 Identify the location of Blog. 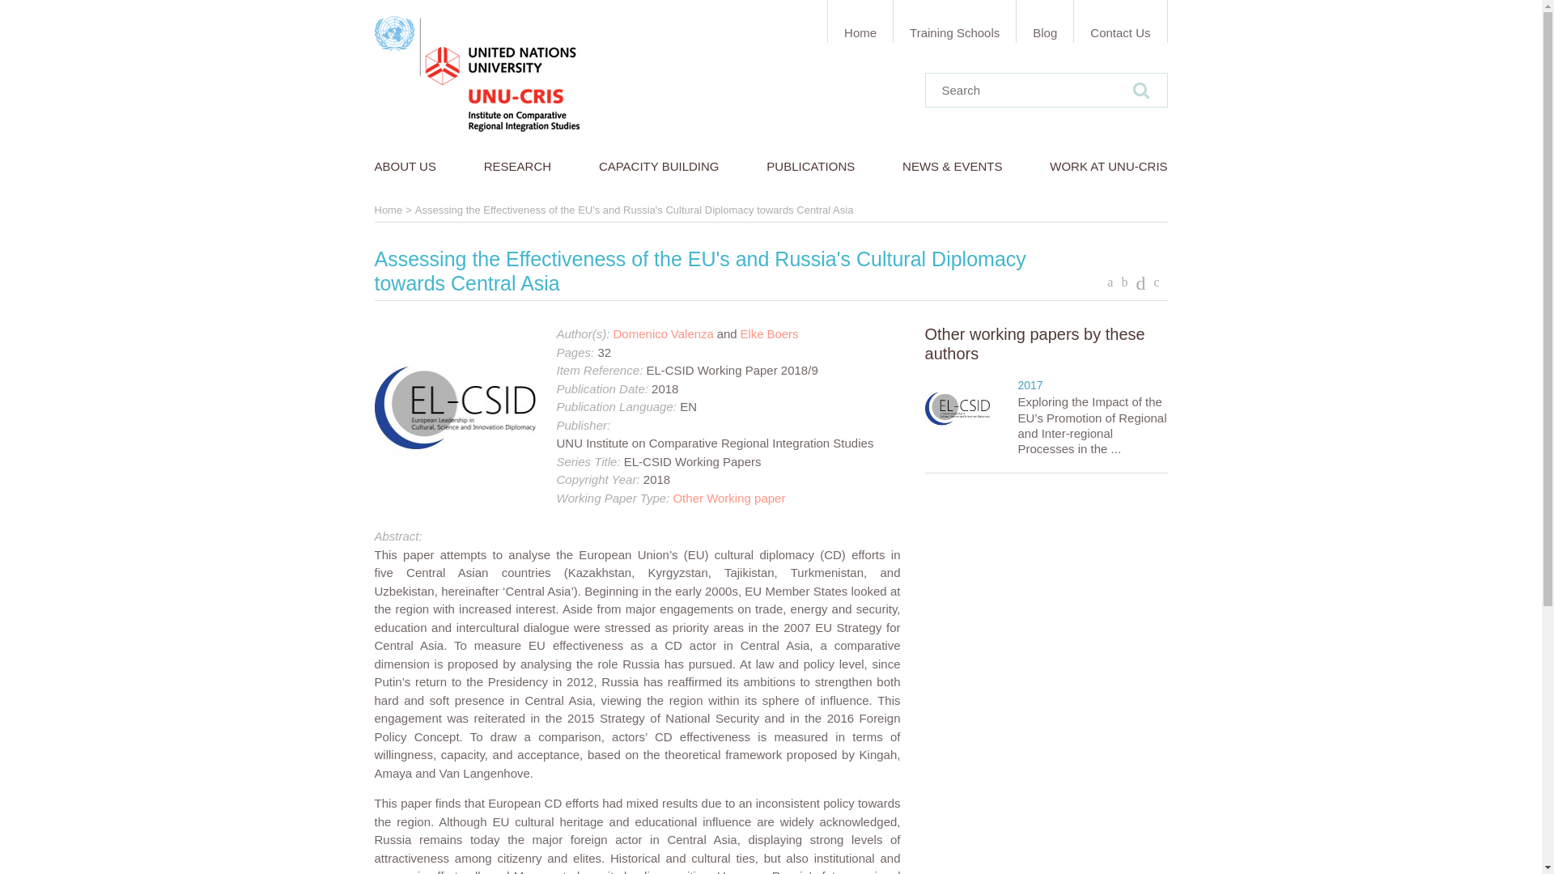
(1044, 21).